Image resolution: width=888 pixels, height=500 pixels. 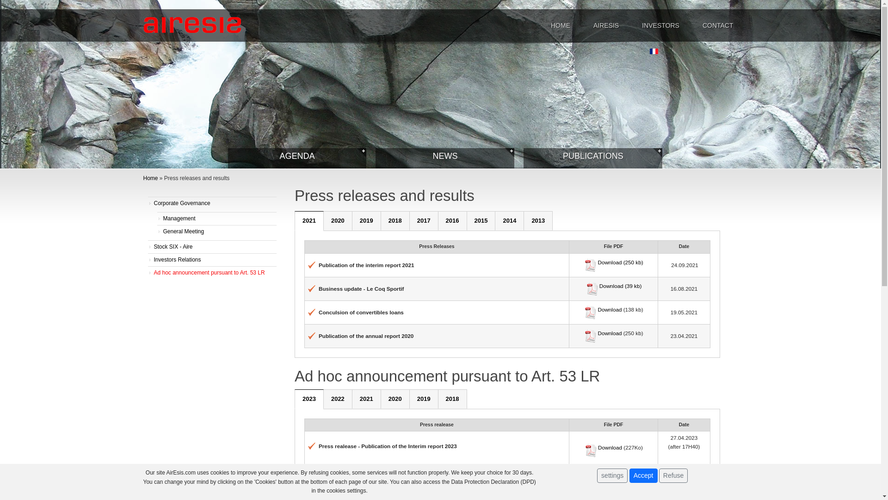 I want to click on Home, so click(x=151, y=178).